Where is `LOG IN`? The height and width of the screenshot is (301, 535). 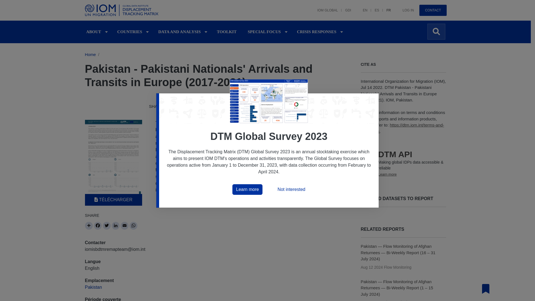
LOG IN is located at coordinates (405, 7).